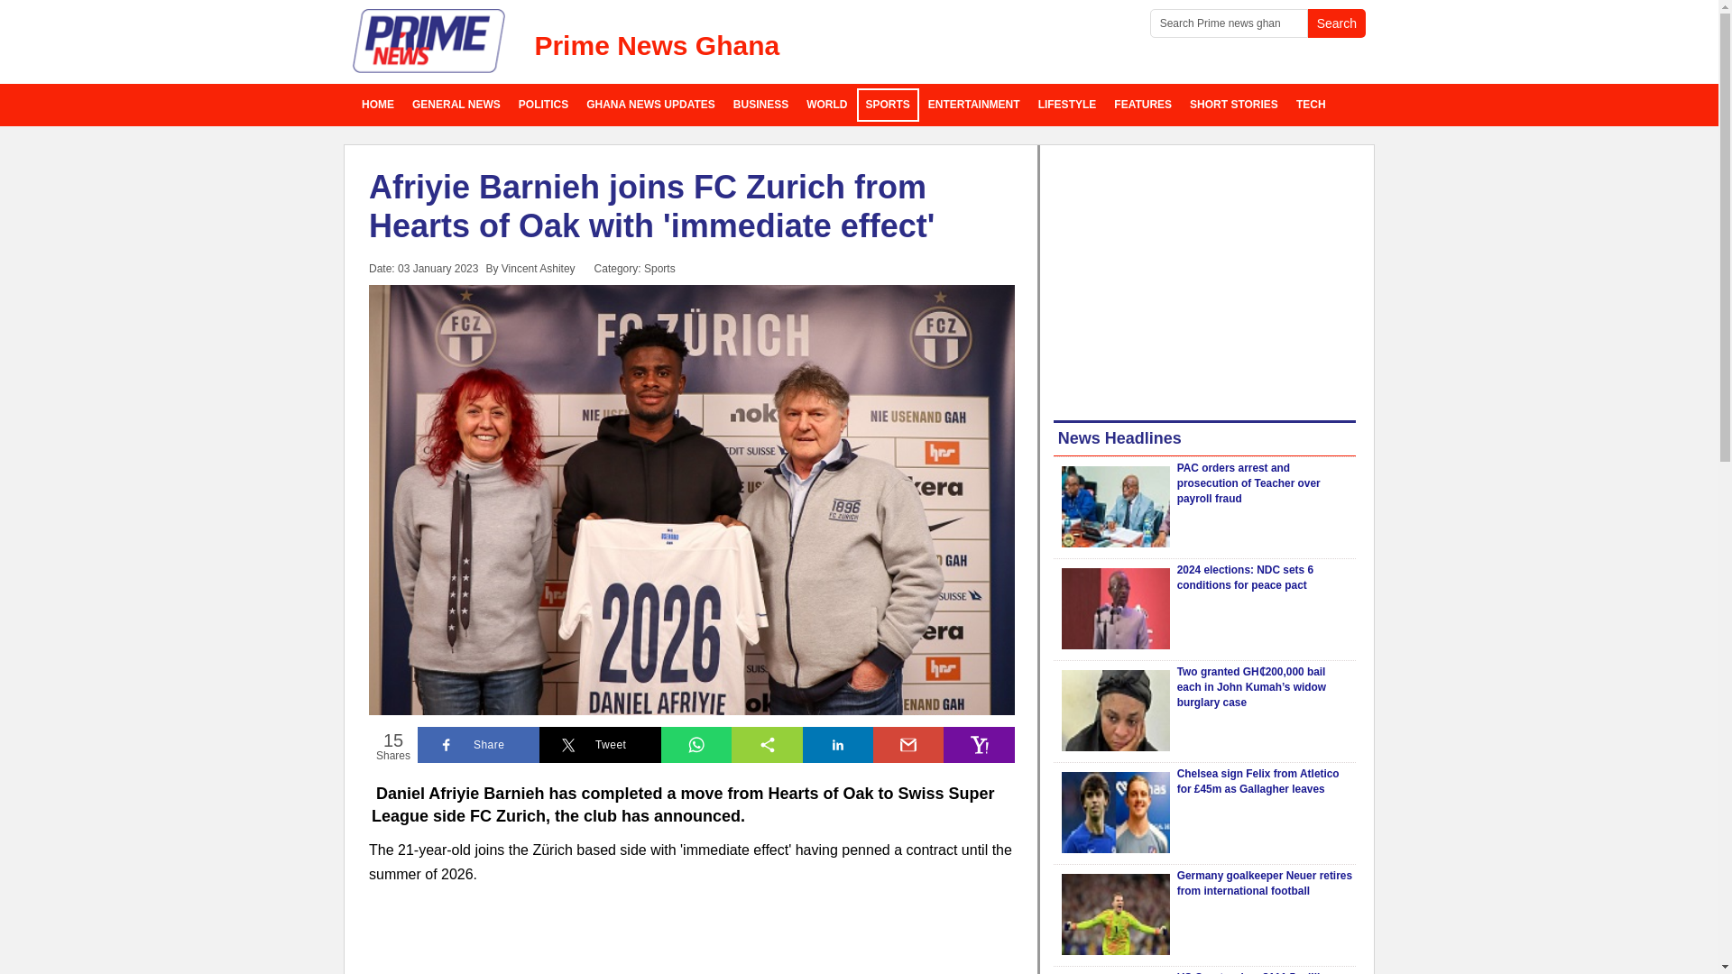  Describe the element at coordinates (826, 105) in the screenshot. I see `Today's World News covering, Africa, Europe, Middle East` at that location.